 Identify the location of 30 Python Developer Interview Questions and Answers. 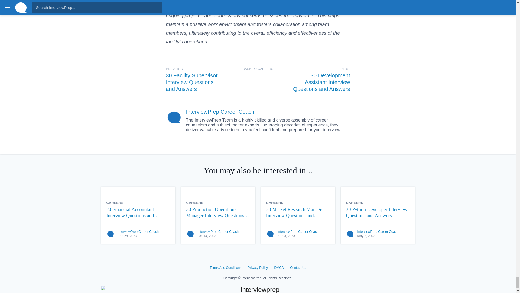
(378, 212).